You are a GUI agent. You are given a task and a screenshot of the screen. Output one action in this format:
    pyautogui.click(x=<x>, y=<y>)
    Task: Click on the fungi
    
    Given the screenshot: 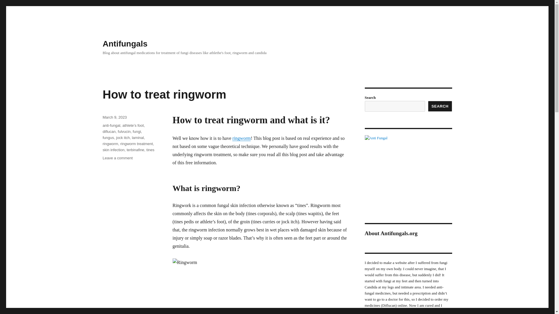 What is the action you would take?
    pyautogui.click(x=114, y=117)
    